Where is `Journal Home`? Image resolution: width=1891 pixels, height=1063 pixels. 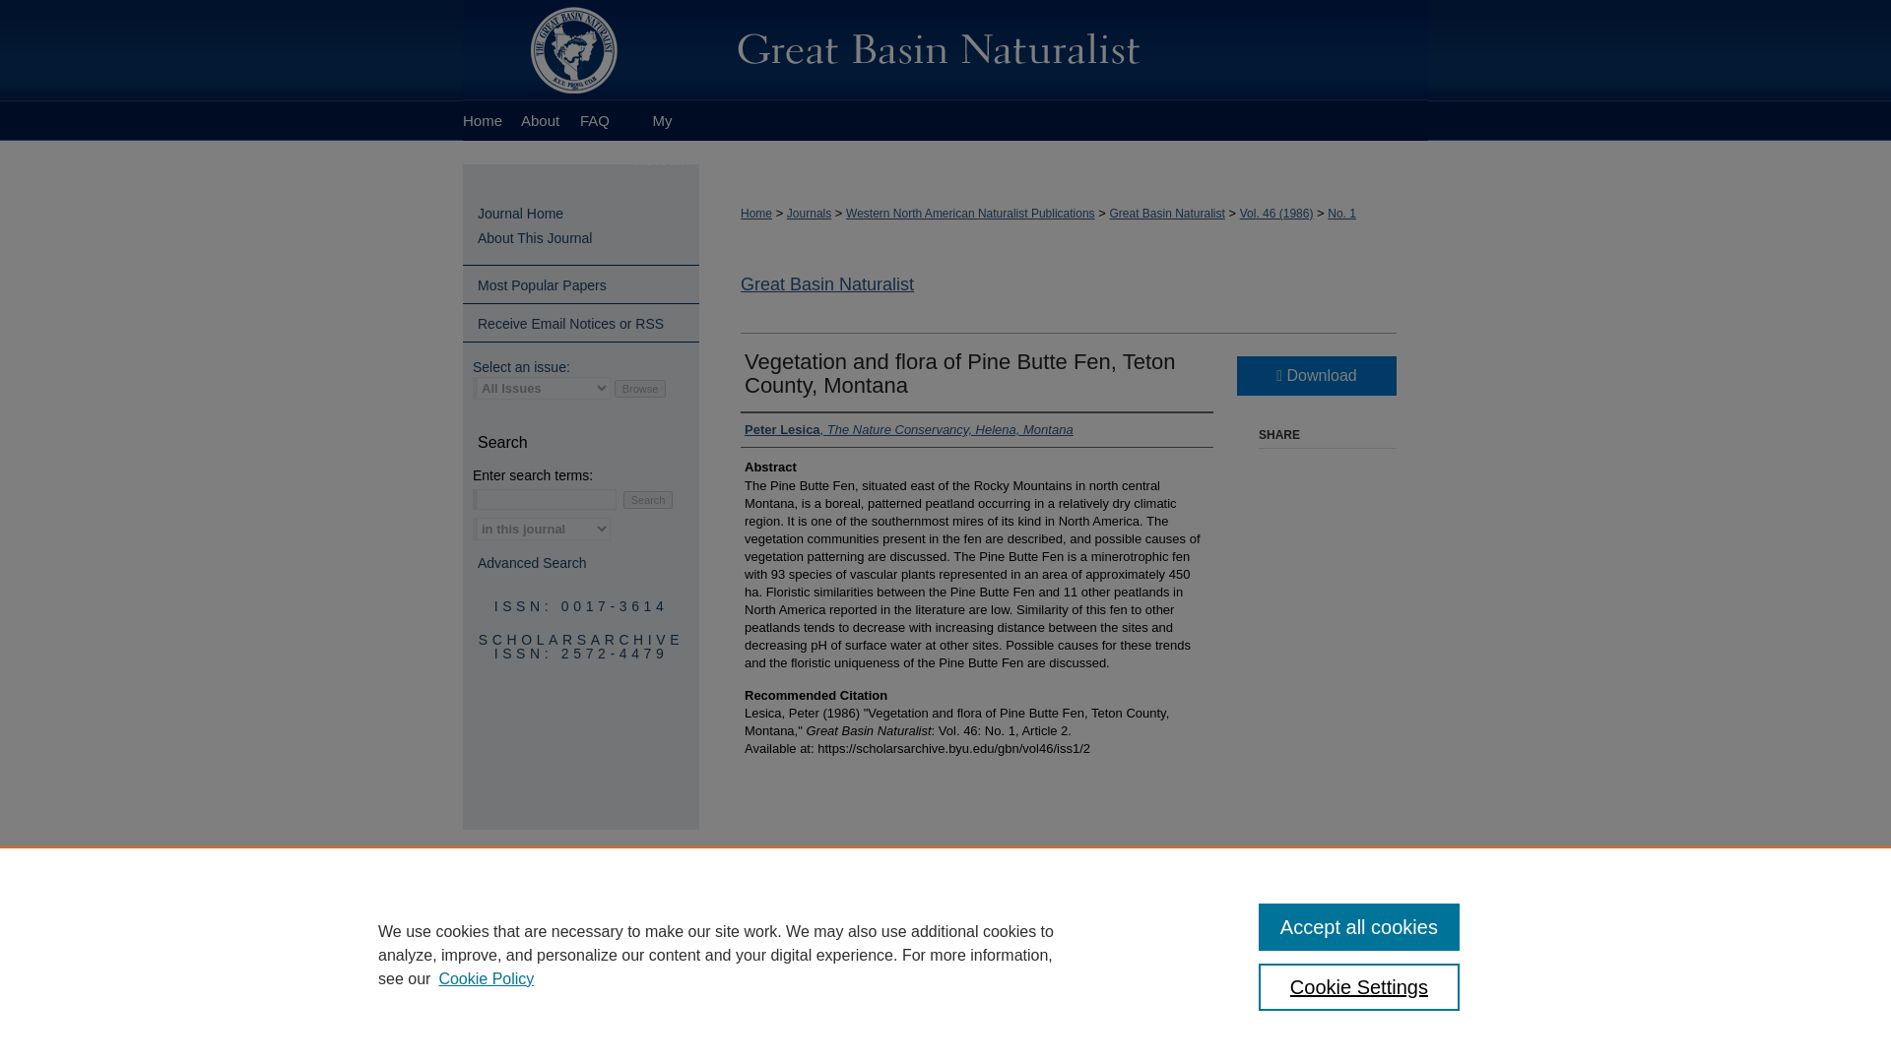 Journal Home is located at coordinates (589, 214).